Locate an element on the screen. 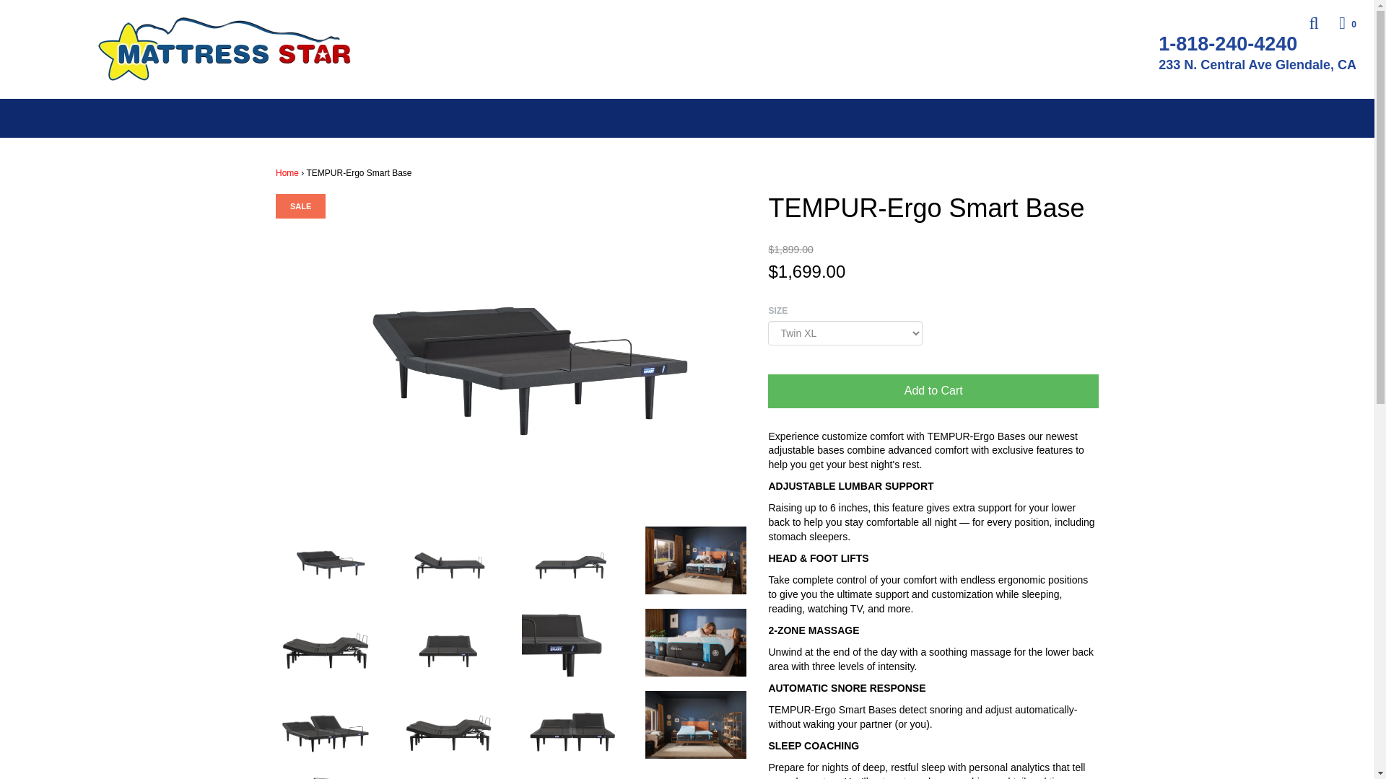 The image size is (1386, 779). TEMPUR-Ergo Smart Base is located at coordinates (696, 723).